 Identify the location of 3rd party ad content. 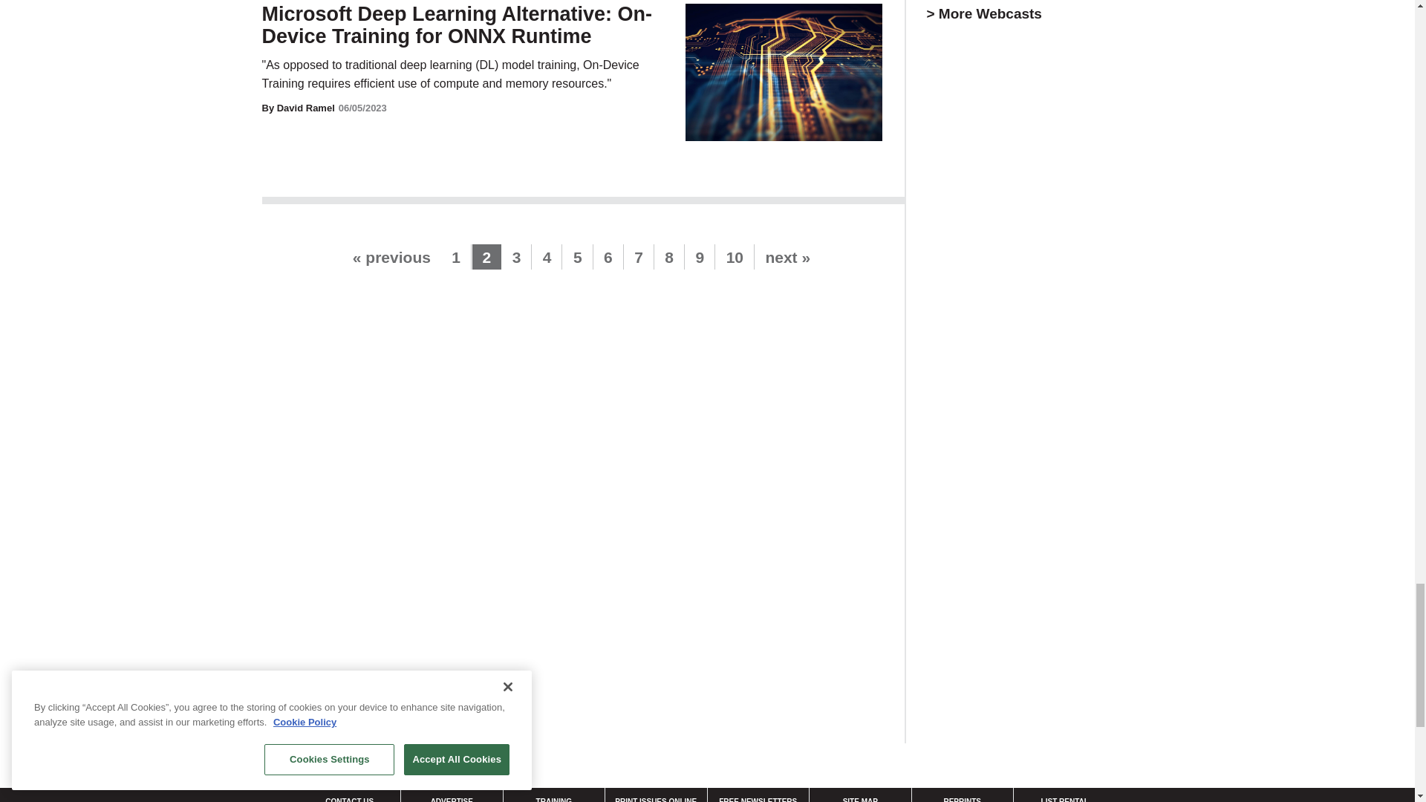
(1038, 391).